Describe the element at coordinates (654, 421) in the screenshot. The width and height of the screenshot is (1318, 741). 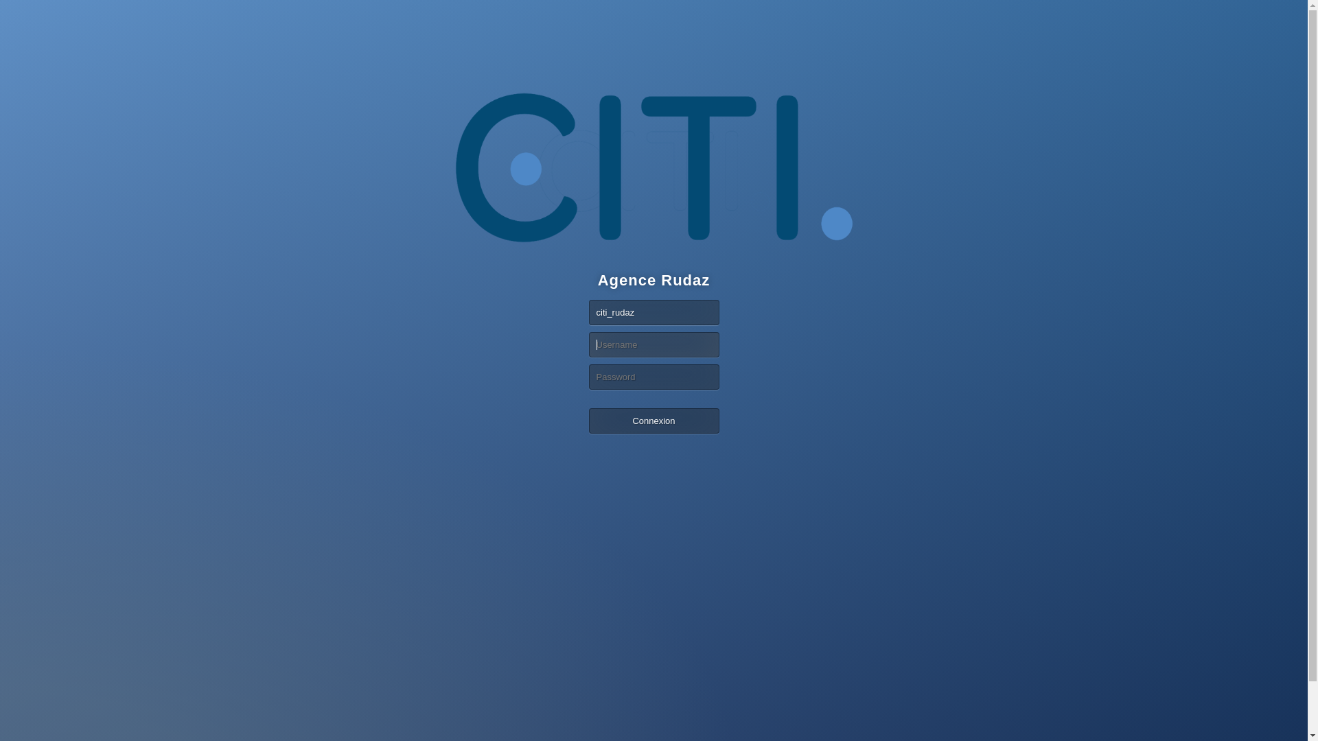
I see `Connexion` at that location.